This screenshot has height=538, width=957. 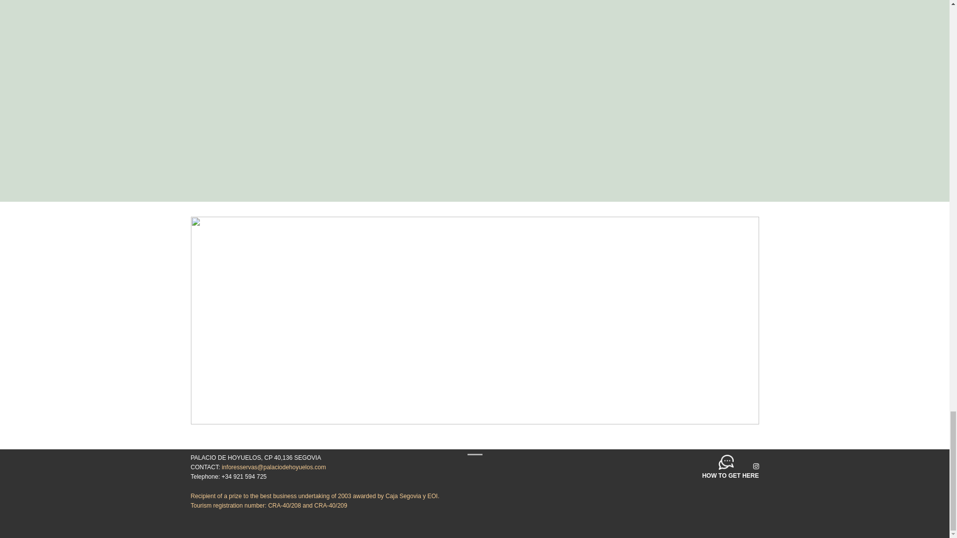 What do you see at coordinates (731, 476) in the screenshot?
I see `HOW TO GET HERE` at bounding box center [731, 476].